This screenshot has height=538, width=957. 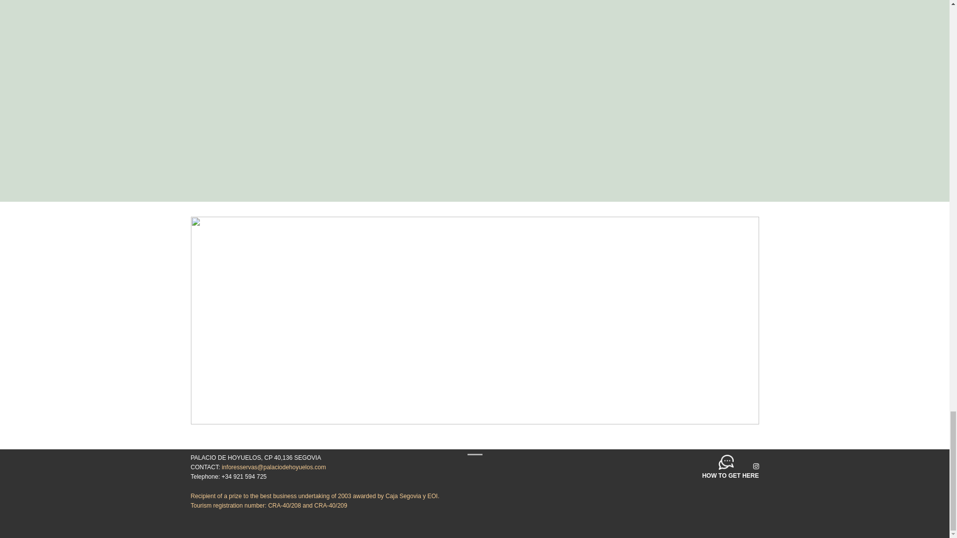 What do you see at coordinates (731, 476) in the screenshot?
I see `HOW TO GET HERE` at bounding box center [731, 476].